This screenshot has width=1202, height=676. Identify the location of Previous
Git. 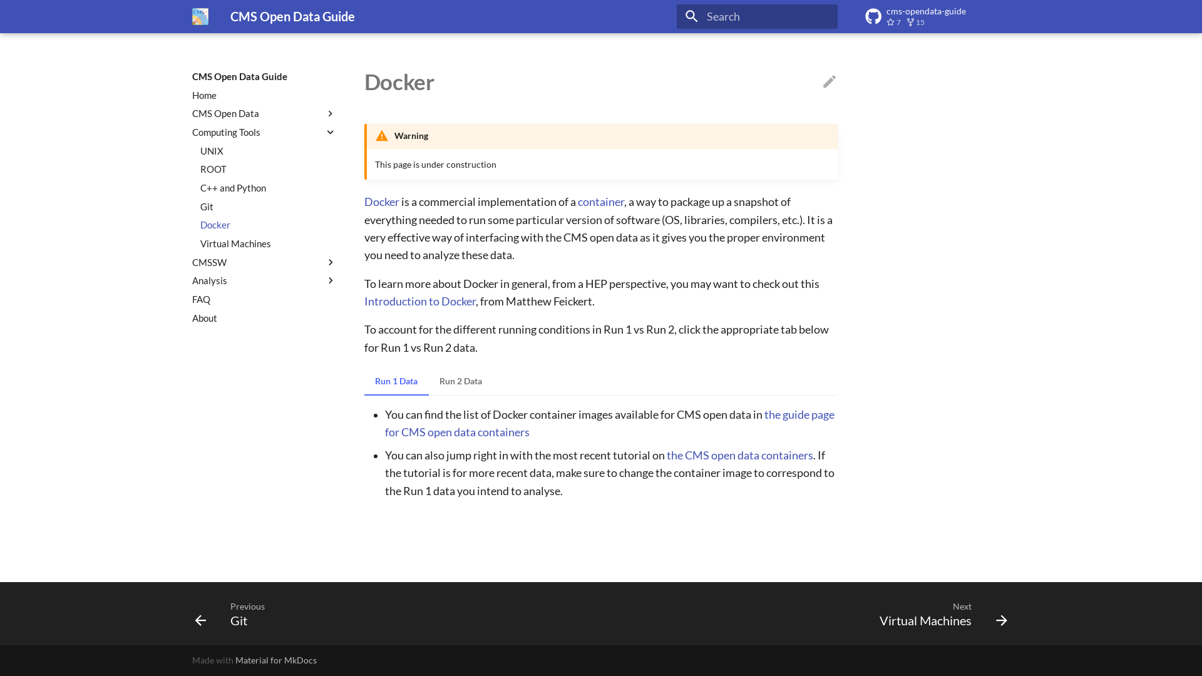
(225, 613).